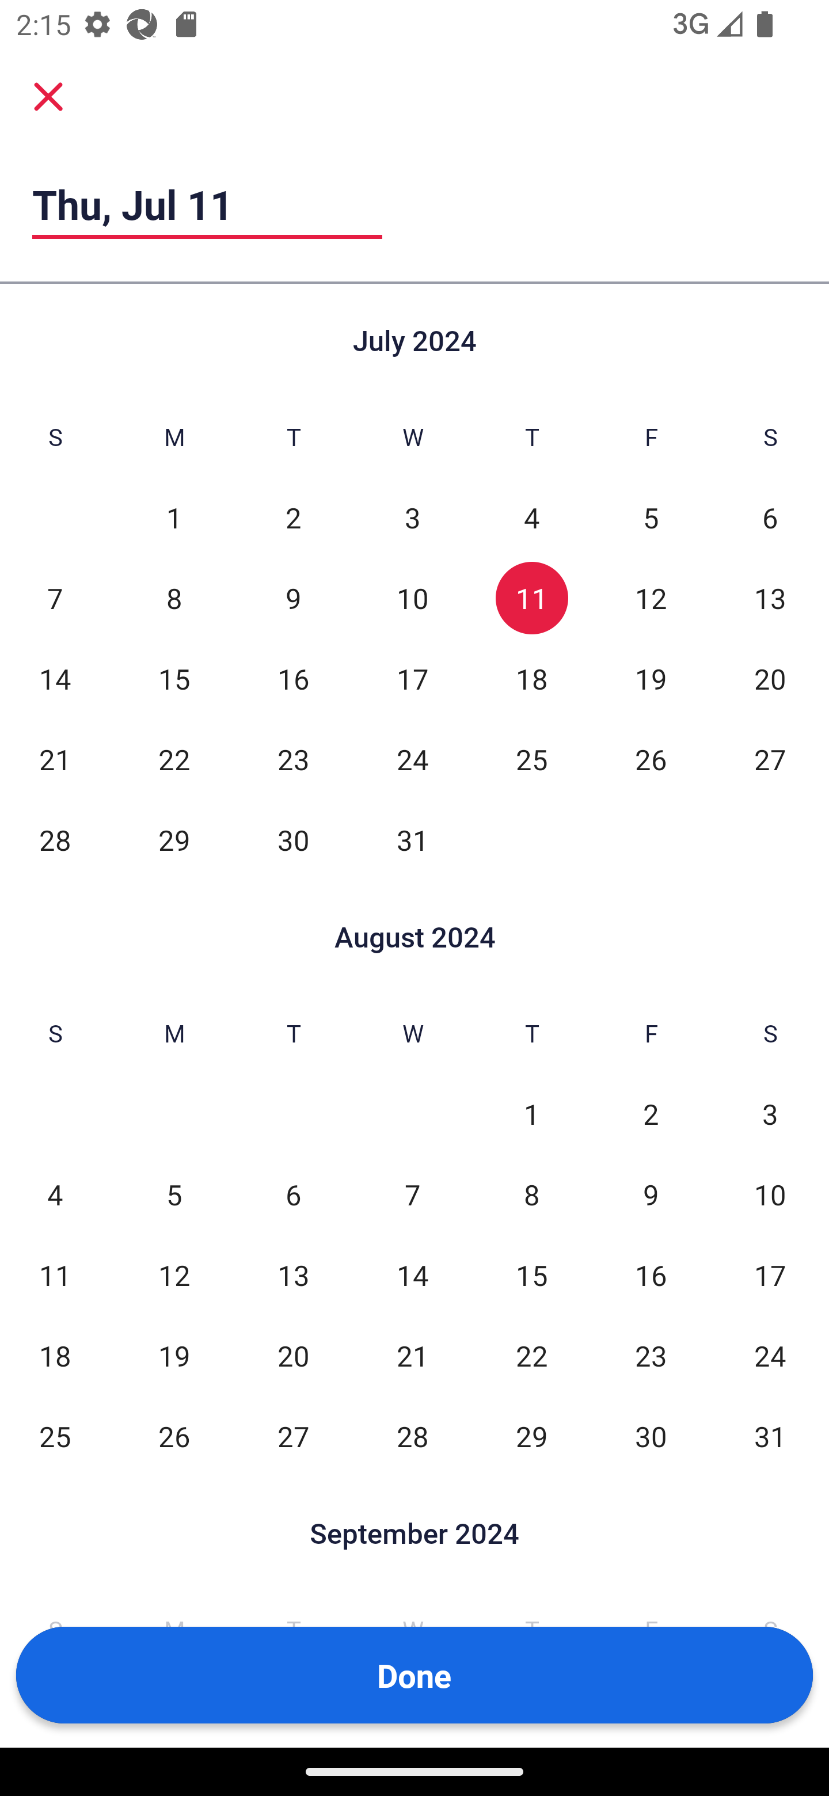  Describe the element at coordinates (770, 678) in the screenshot. I see `20 Sat, Jul 20, Not Selected` at that location.